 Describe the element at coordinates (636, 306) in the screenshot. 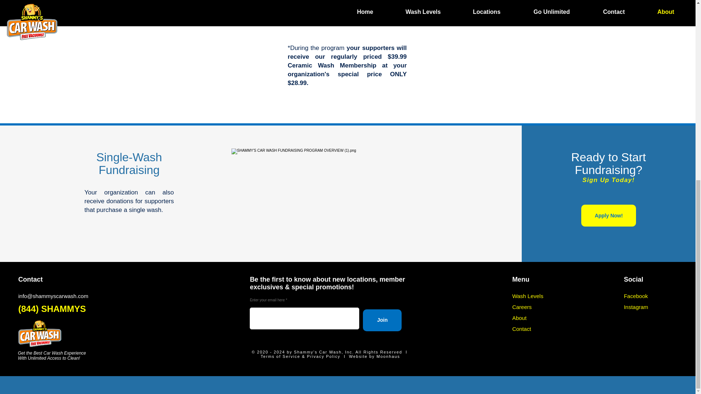

I see `Instagram` at that location.